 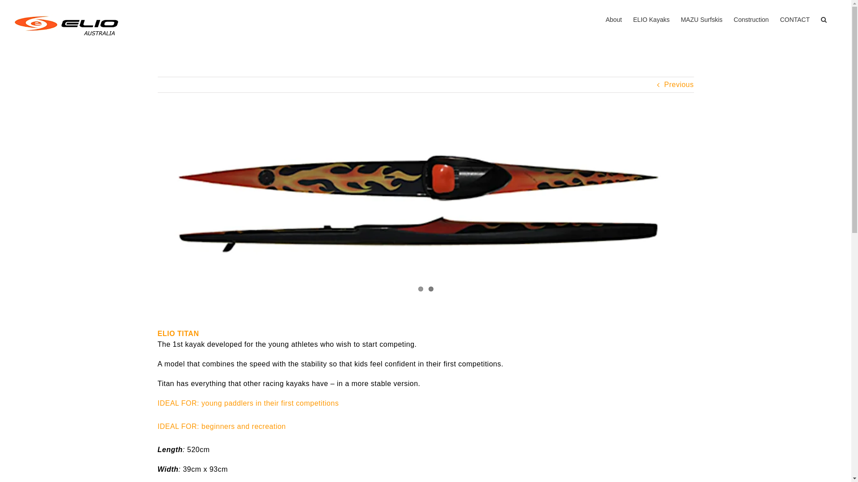 I want to click on ELIO Kayaks, so click(x=652, y=19).